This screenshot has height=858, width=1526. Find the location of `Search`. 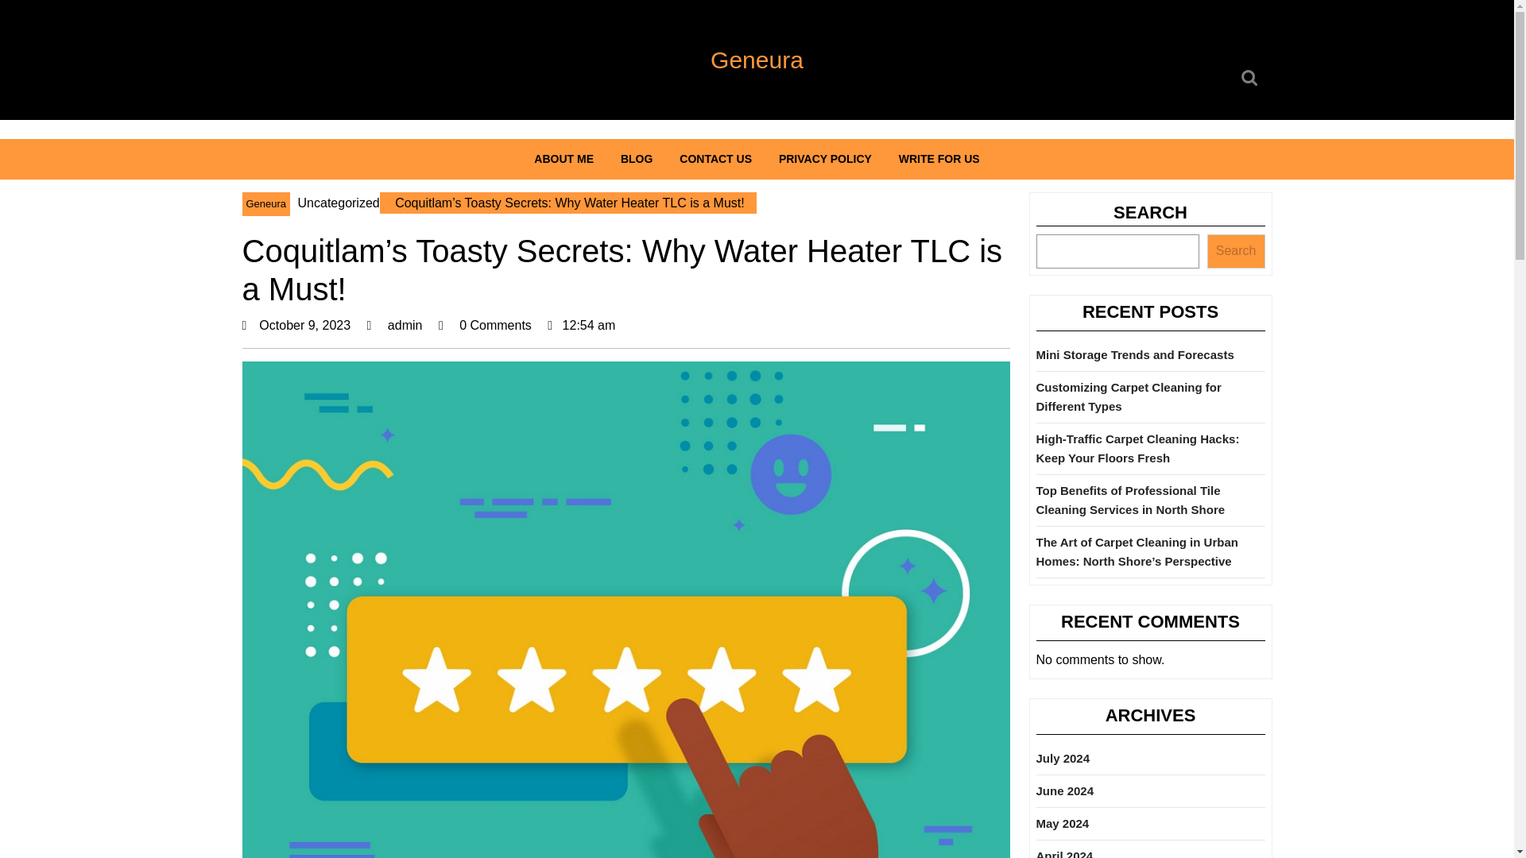

Search is located at coordinates (1062, 823).